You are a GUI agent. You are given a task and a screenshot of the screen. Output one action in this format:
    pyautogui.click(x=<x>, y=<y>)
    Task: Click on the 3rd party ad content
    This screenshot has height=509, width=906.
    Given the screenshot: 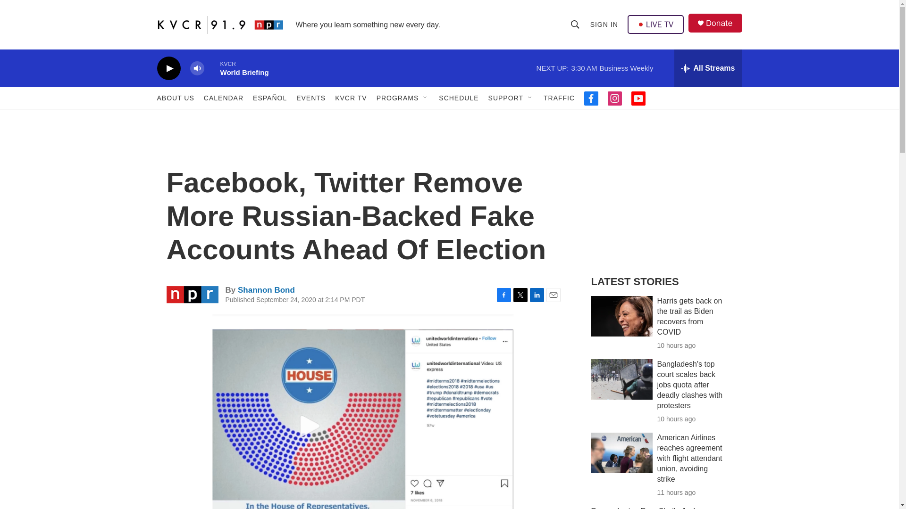 What is the action you would take?
    pyautogui.click(x=661, y=197)
    